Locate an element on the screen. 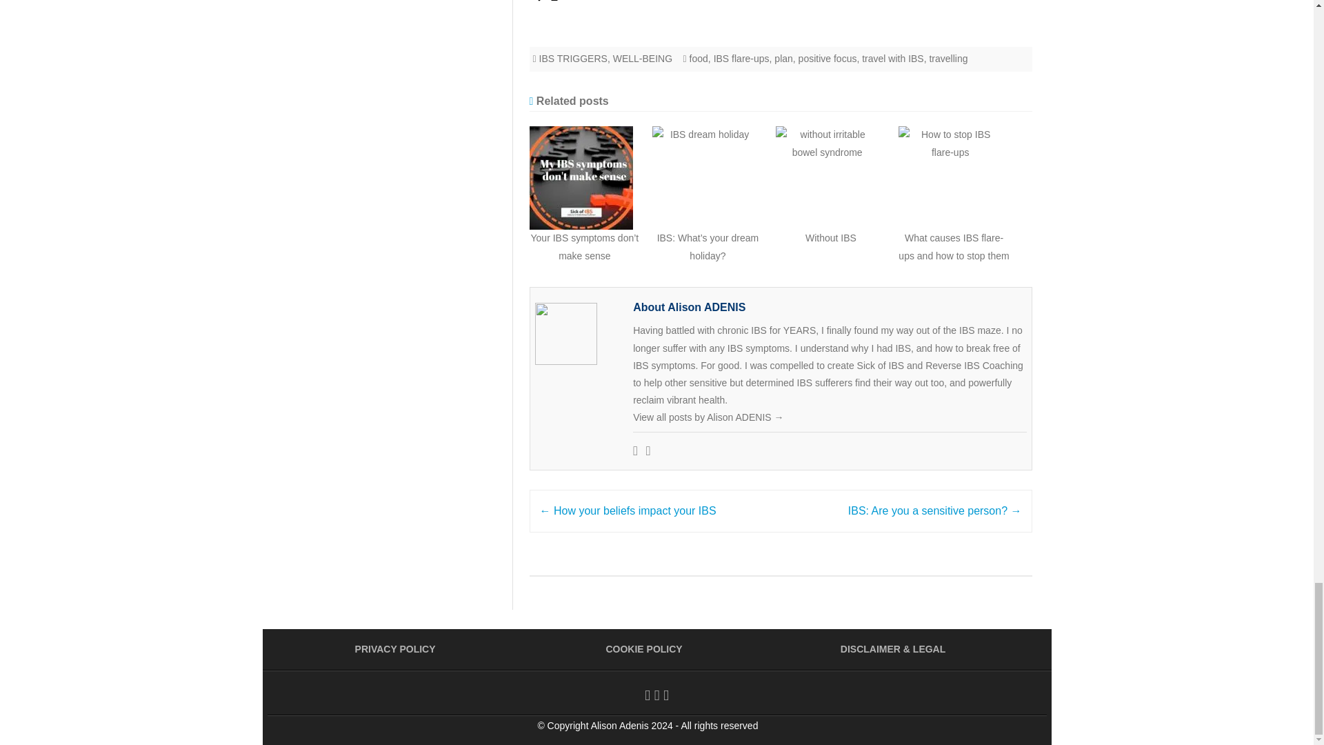  positive focus is located at coordinates (827, 58).